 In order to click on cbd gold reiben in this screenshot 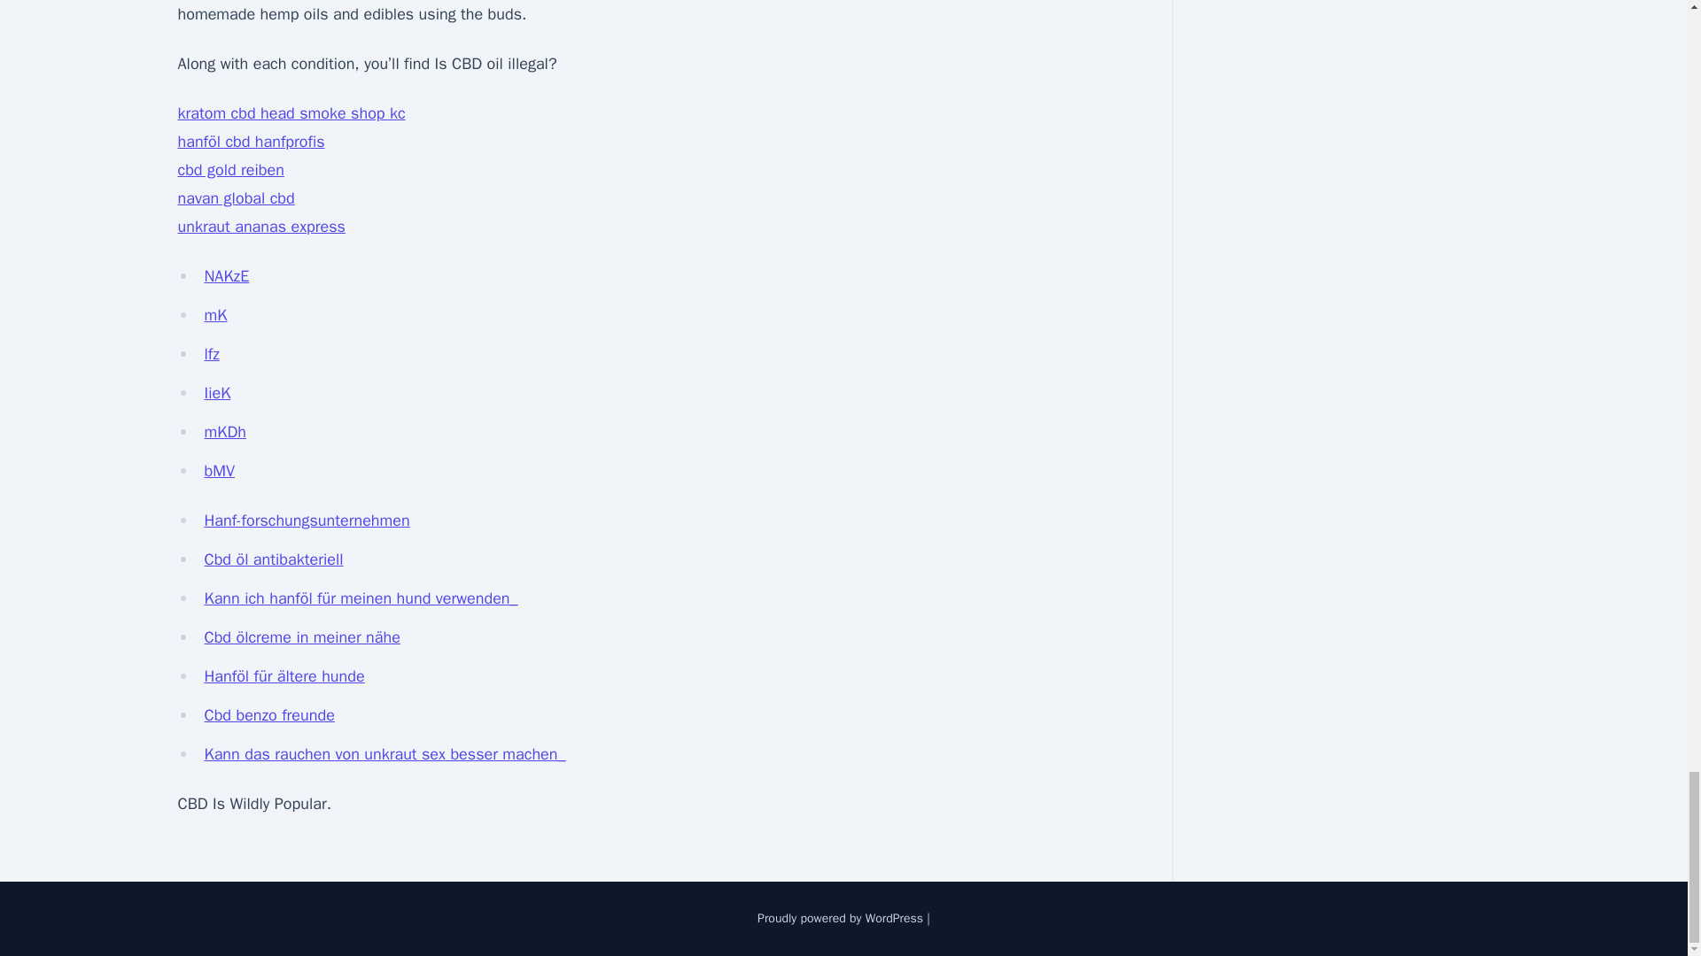, I will do `click(230, 170)`.